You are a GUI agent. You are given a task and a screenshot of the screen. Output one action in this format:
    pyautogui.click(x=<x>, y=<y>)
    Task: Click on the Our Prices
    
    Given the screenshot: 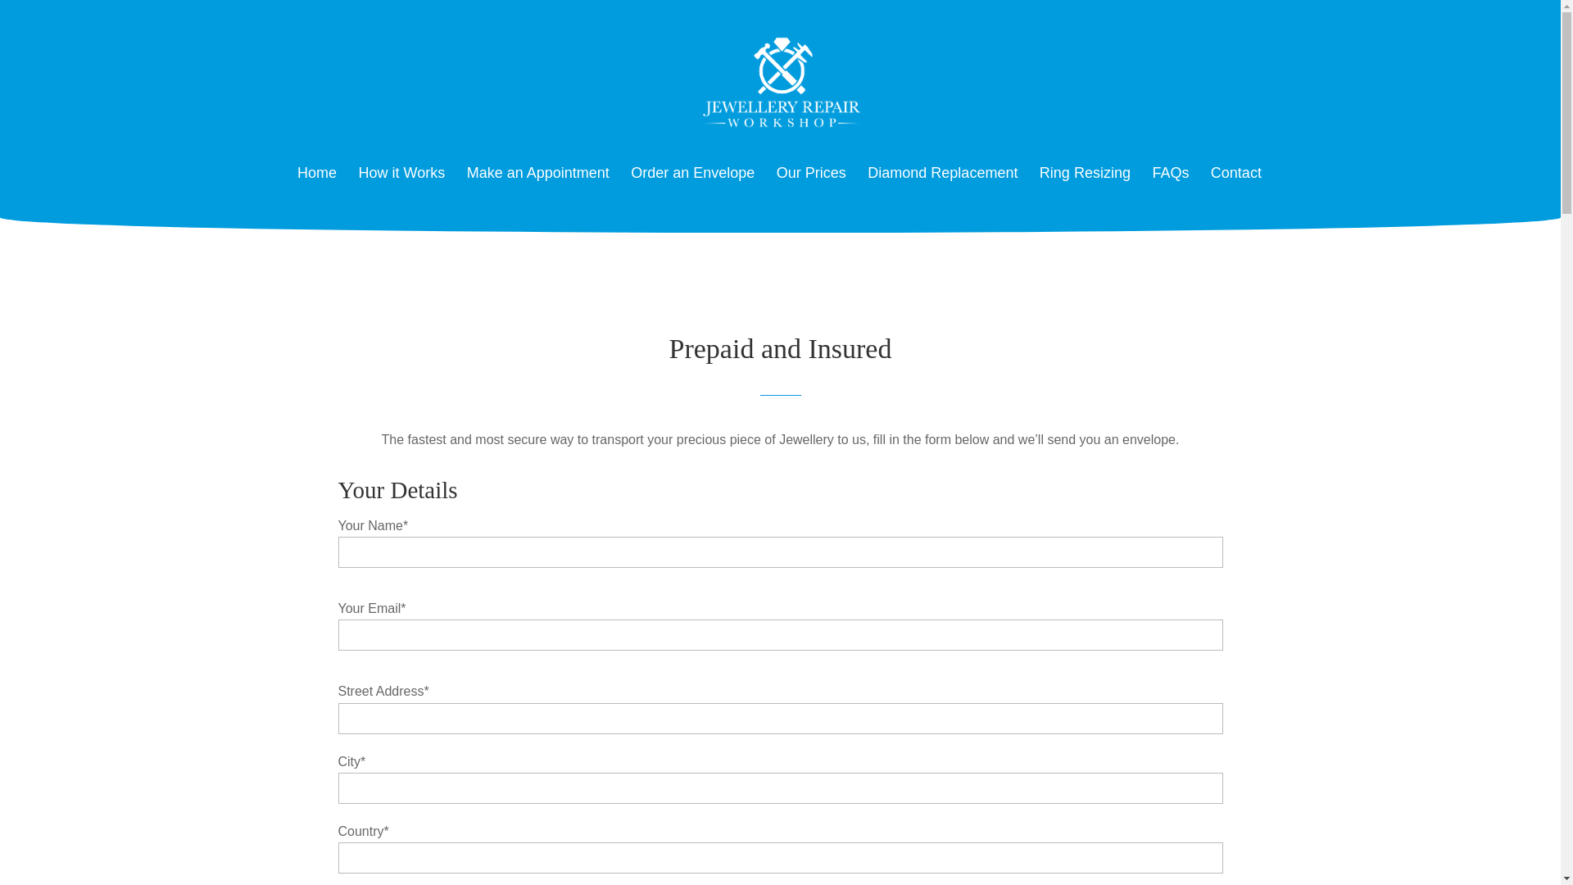 What is the action you would take?
    pyautogui.click(x=811, y=187)
    